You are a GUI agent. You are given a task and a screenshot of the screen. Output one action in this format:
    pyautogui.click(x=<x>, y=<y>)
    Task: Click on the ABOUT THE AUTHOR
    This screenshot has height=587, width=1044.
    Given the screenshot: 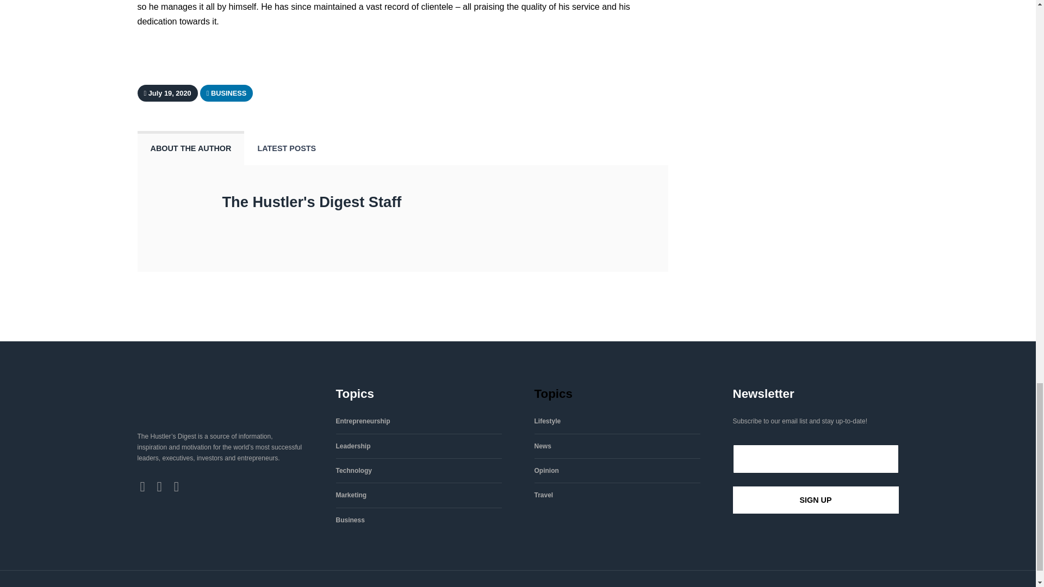 What is the action you would take?
    pyautogui.click(x=190, y=148)
    